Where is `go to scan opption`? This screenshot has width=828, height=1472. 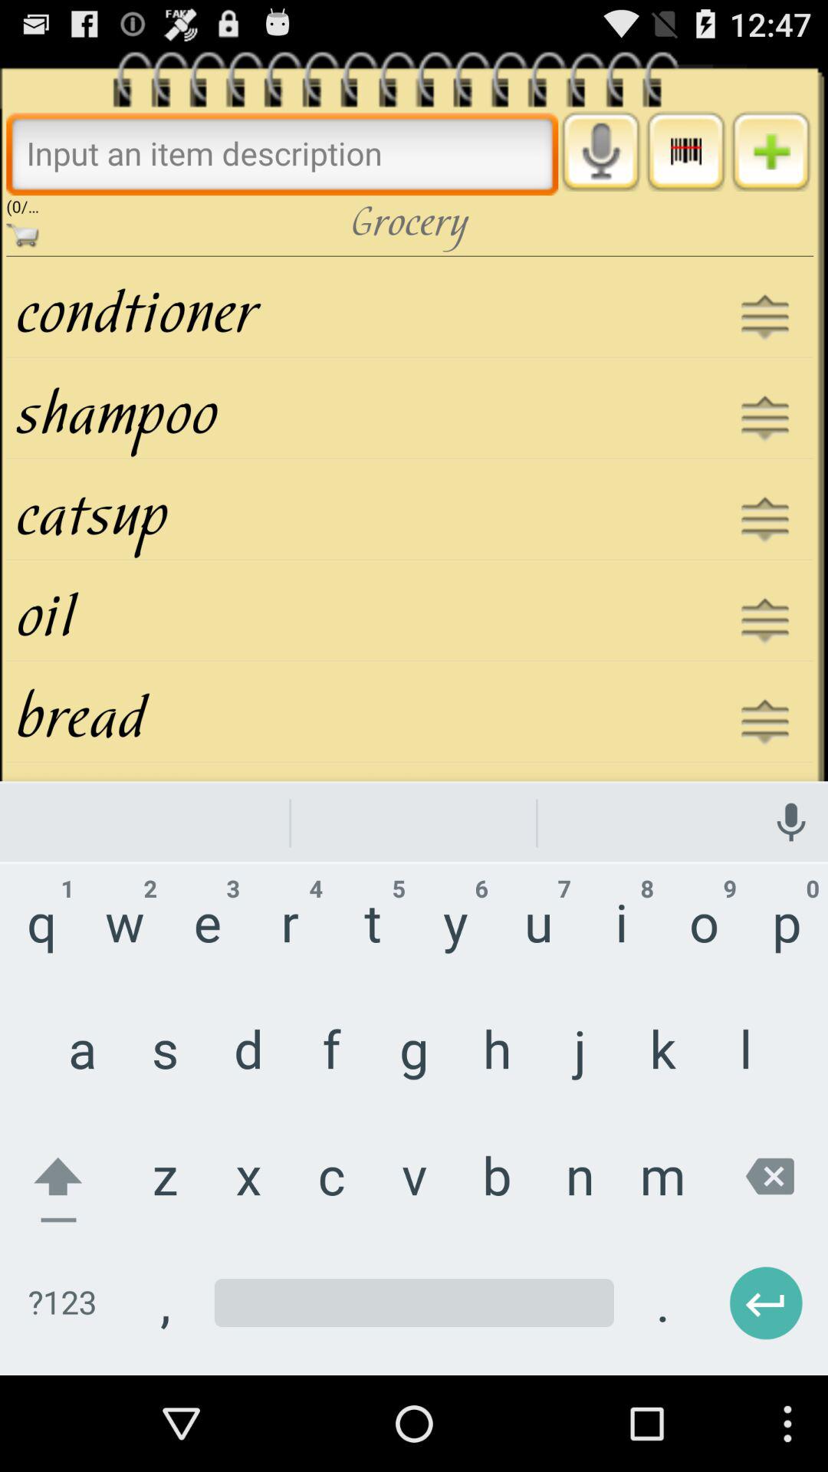
go to scan opption is located at coordinates (685, 150).